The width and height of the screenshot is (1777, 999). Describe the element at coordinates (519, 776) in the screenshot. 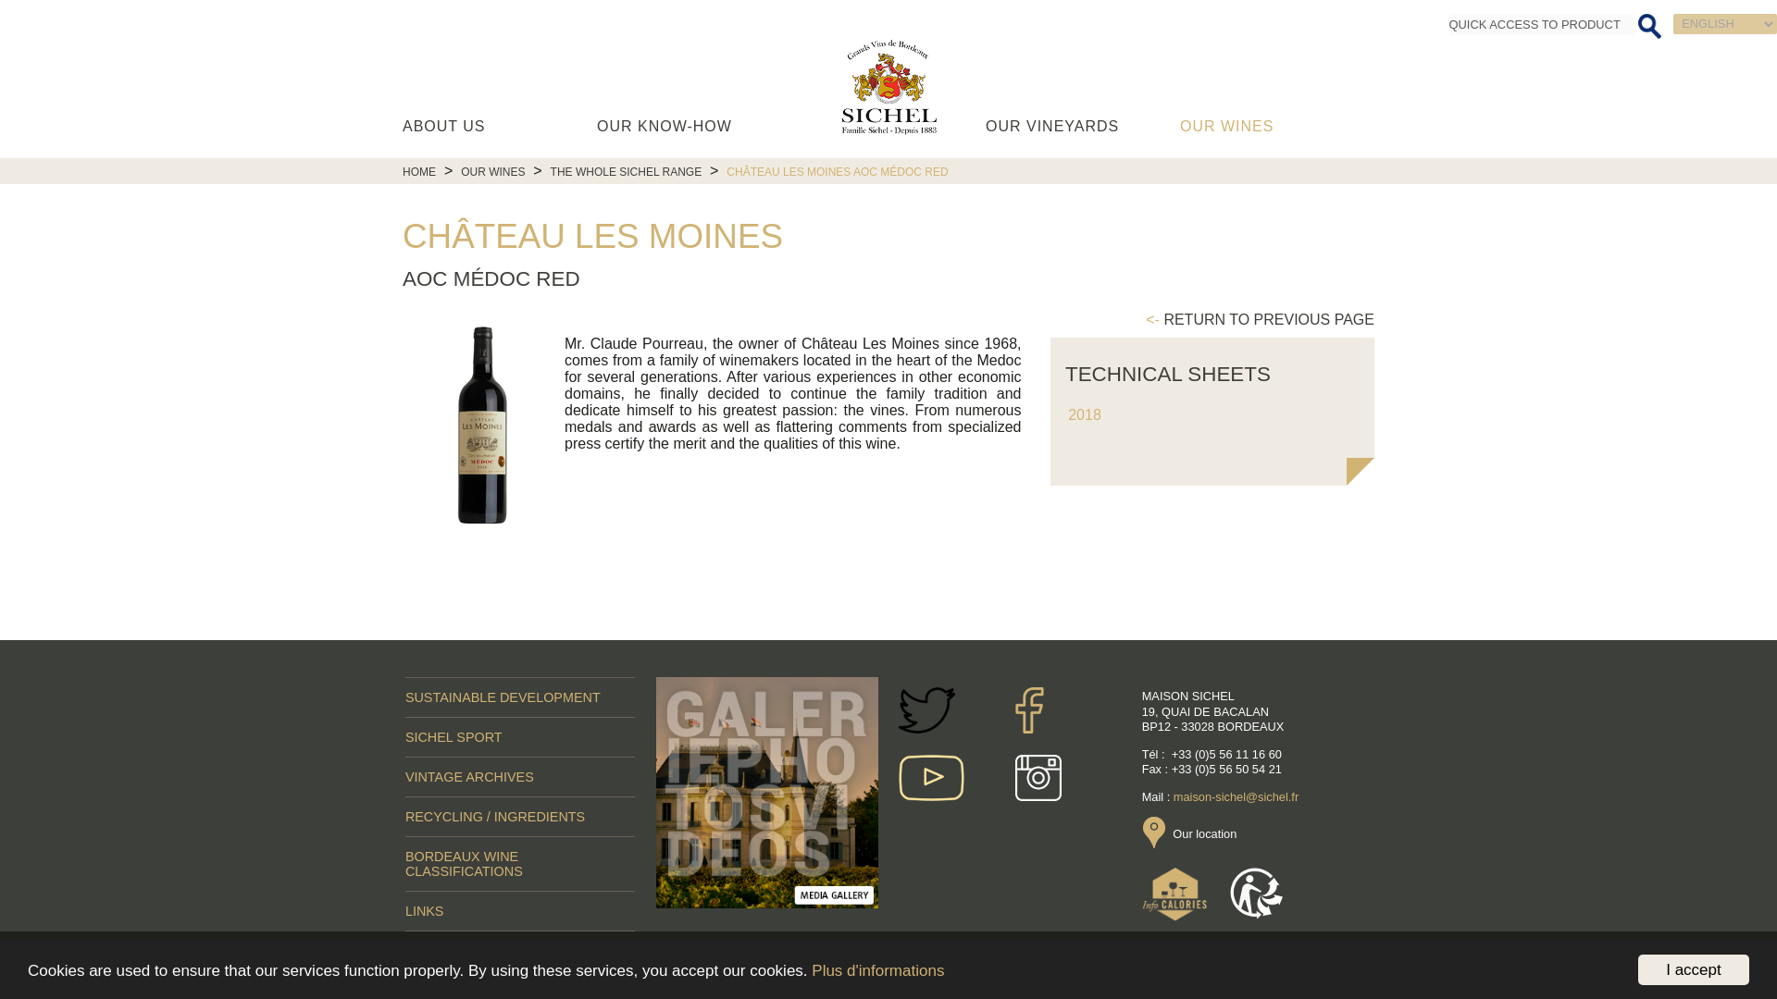

I see `Vintage archives` at that location.